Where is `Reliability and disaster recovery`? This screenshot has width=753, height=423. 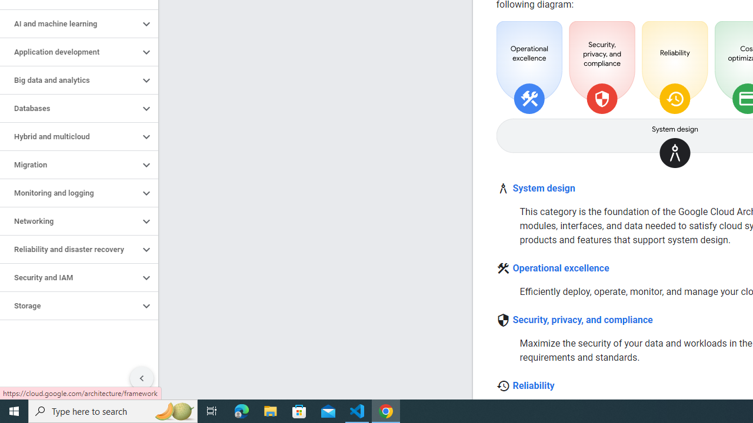 Reliability and disaster recovery is located at coordinates (69, 250).